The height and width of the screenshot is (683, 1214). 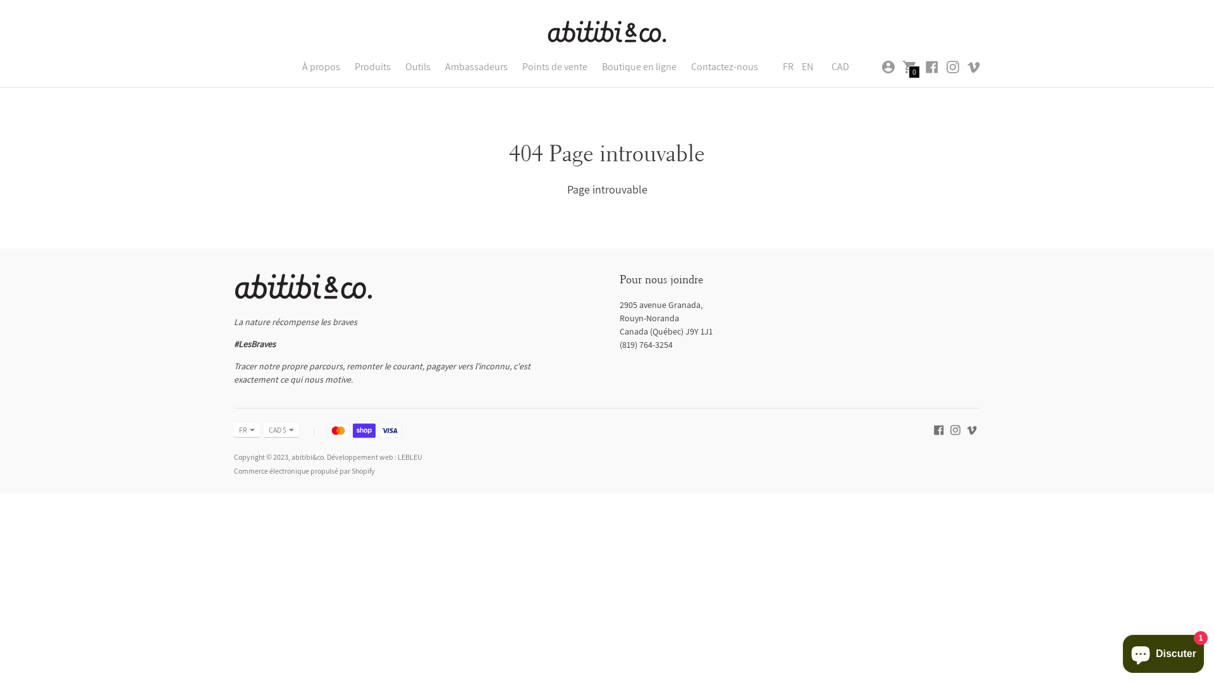 What do you see at coordinates (974, 66) in the screenshot?
I see `abitibi&co sur Vimeo,` at bounding box center [974, 66].